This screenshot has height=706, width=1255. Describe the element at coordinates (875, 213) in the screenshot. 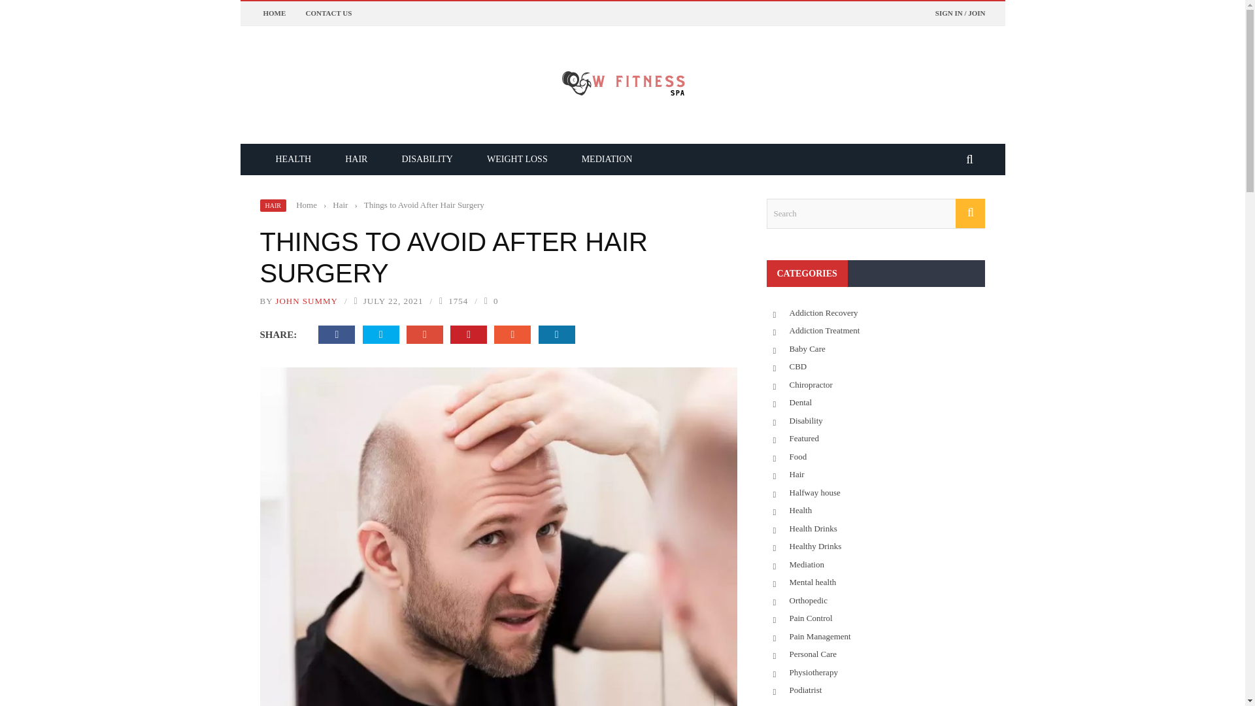

I see `Search` at that location.